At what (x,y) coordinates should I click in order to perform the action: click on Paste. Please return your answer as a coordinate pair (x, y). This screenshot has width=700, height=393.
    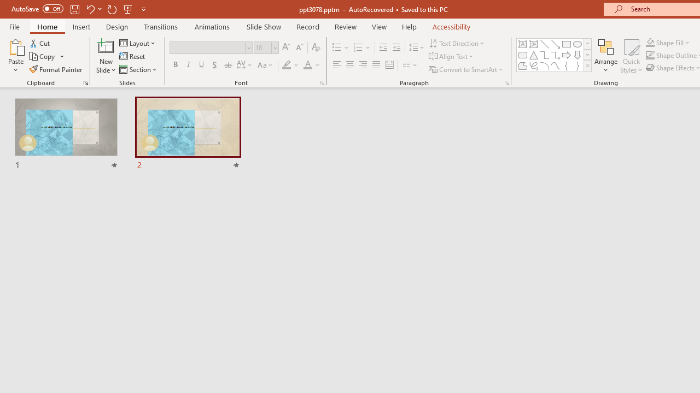
    Looking at the image, I should click on (15, 56).